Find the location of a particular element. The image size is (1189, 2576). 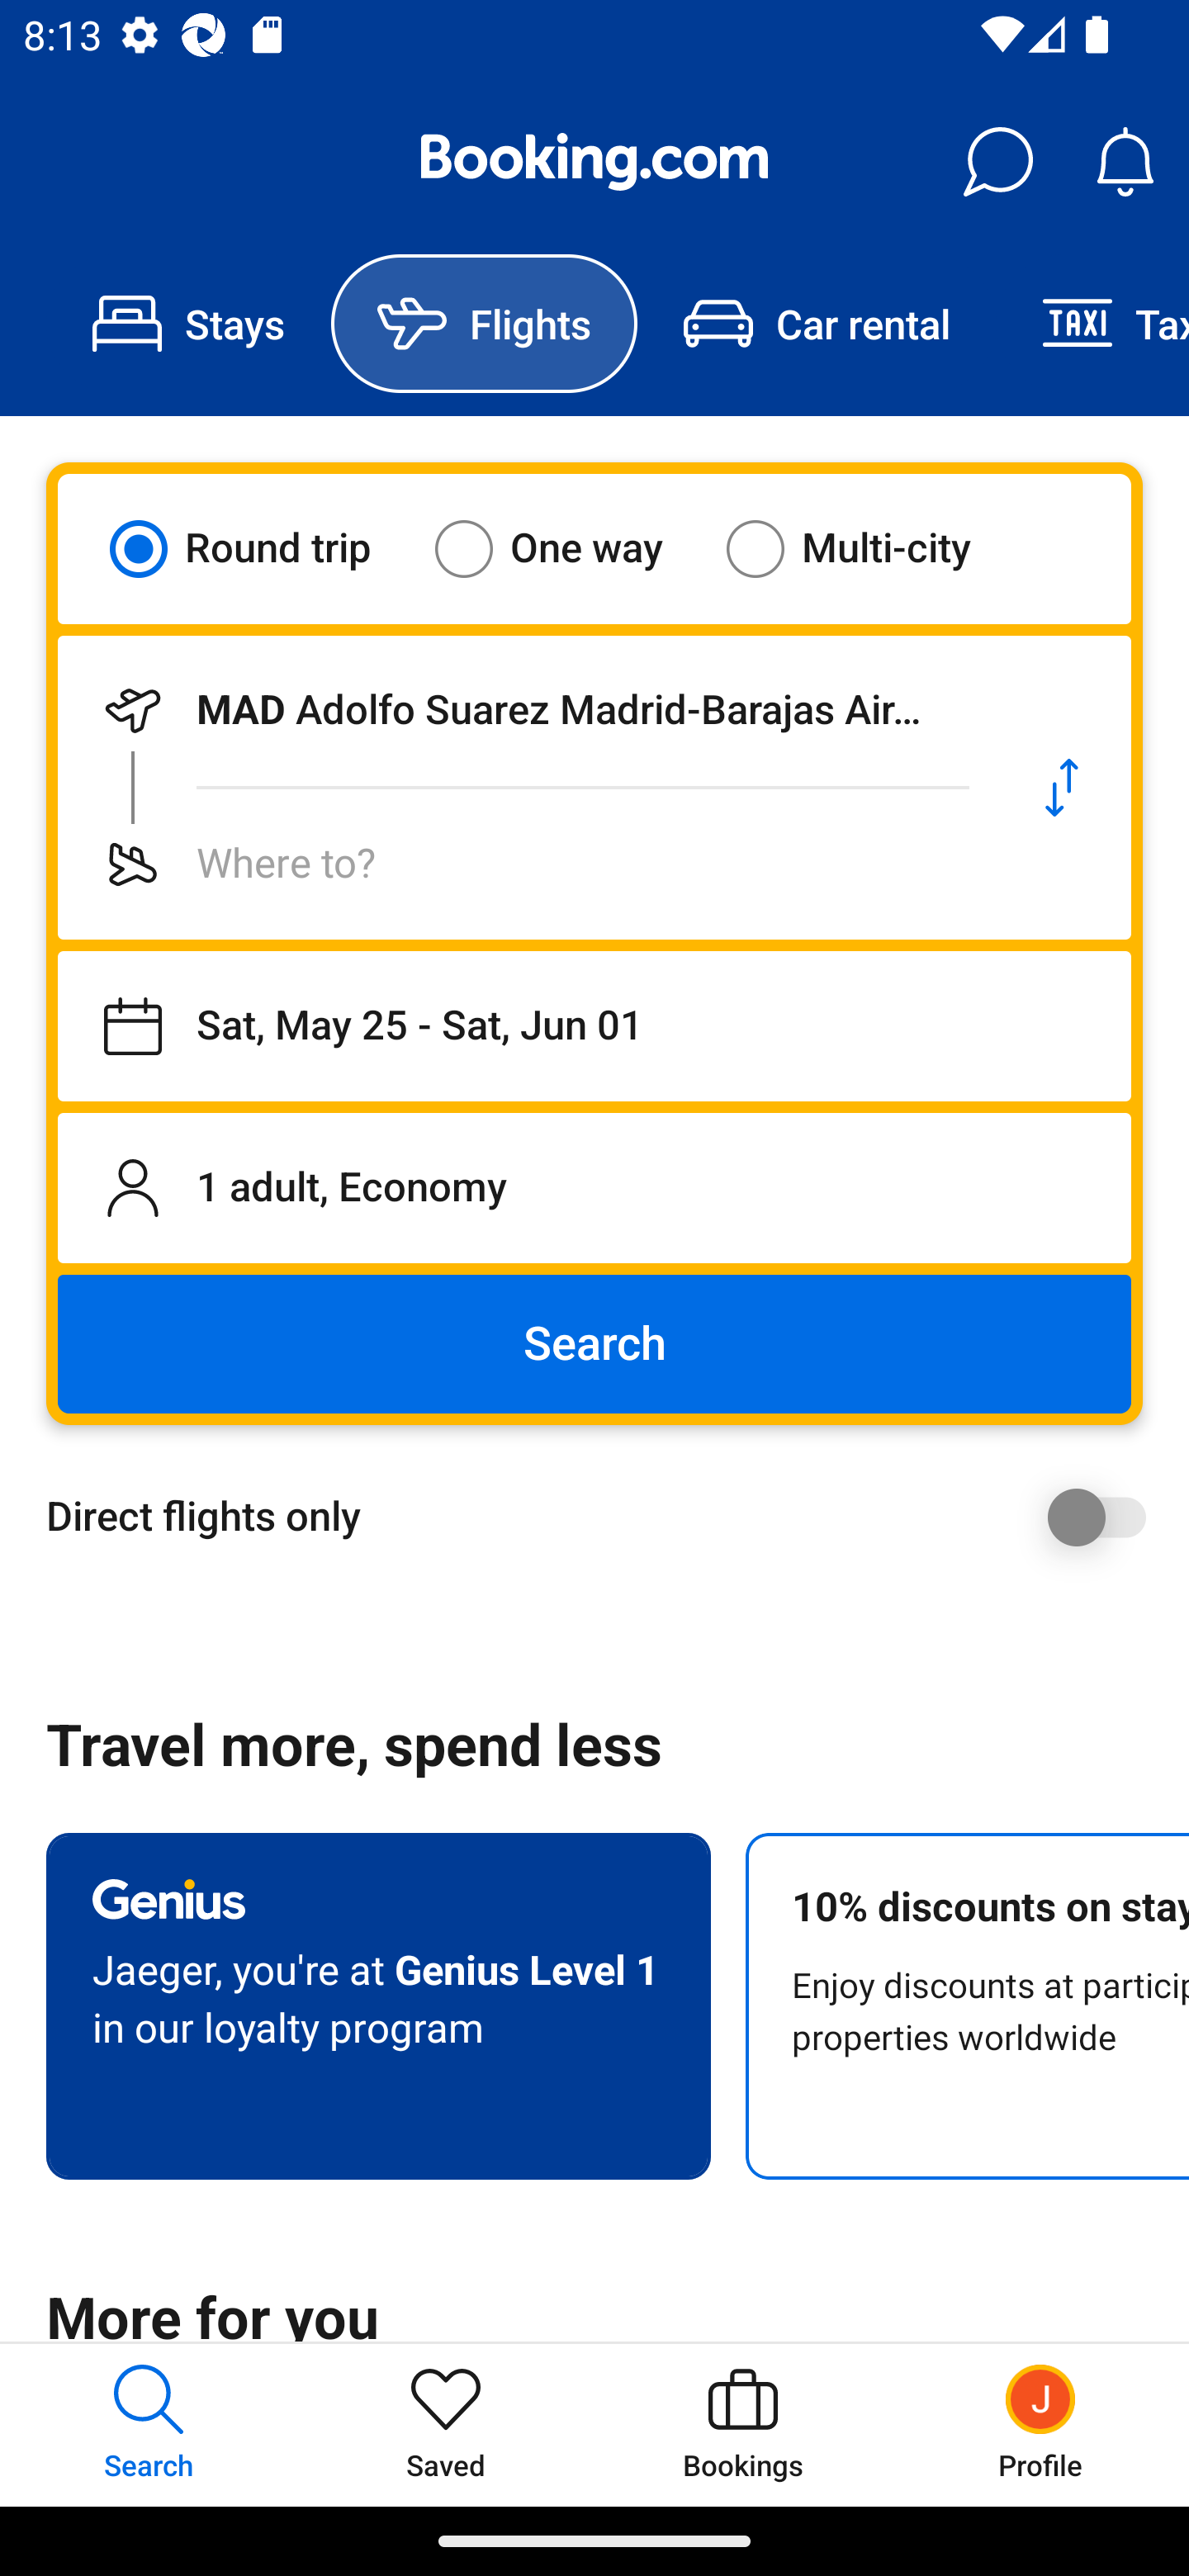

Profile is located at coordinates (1040, 2424).